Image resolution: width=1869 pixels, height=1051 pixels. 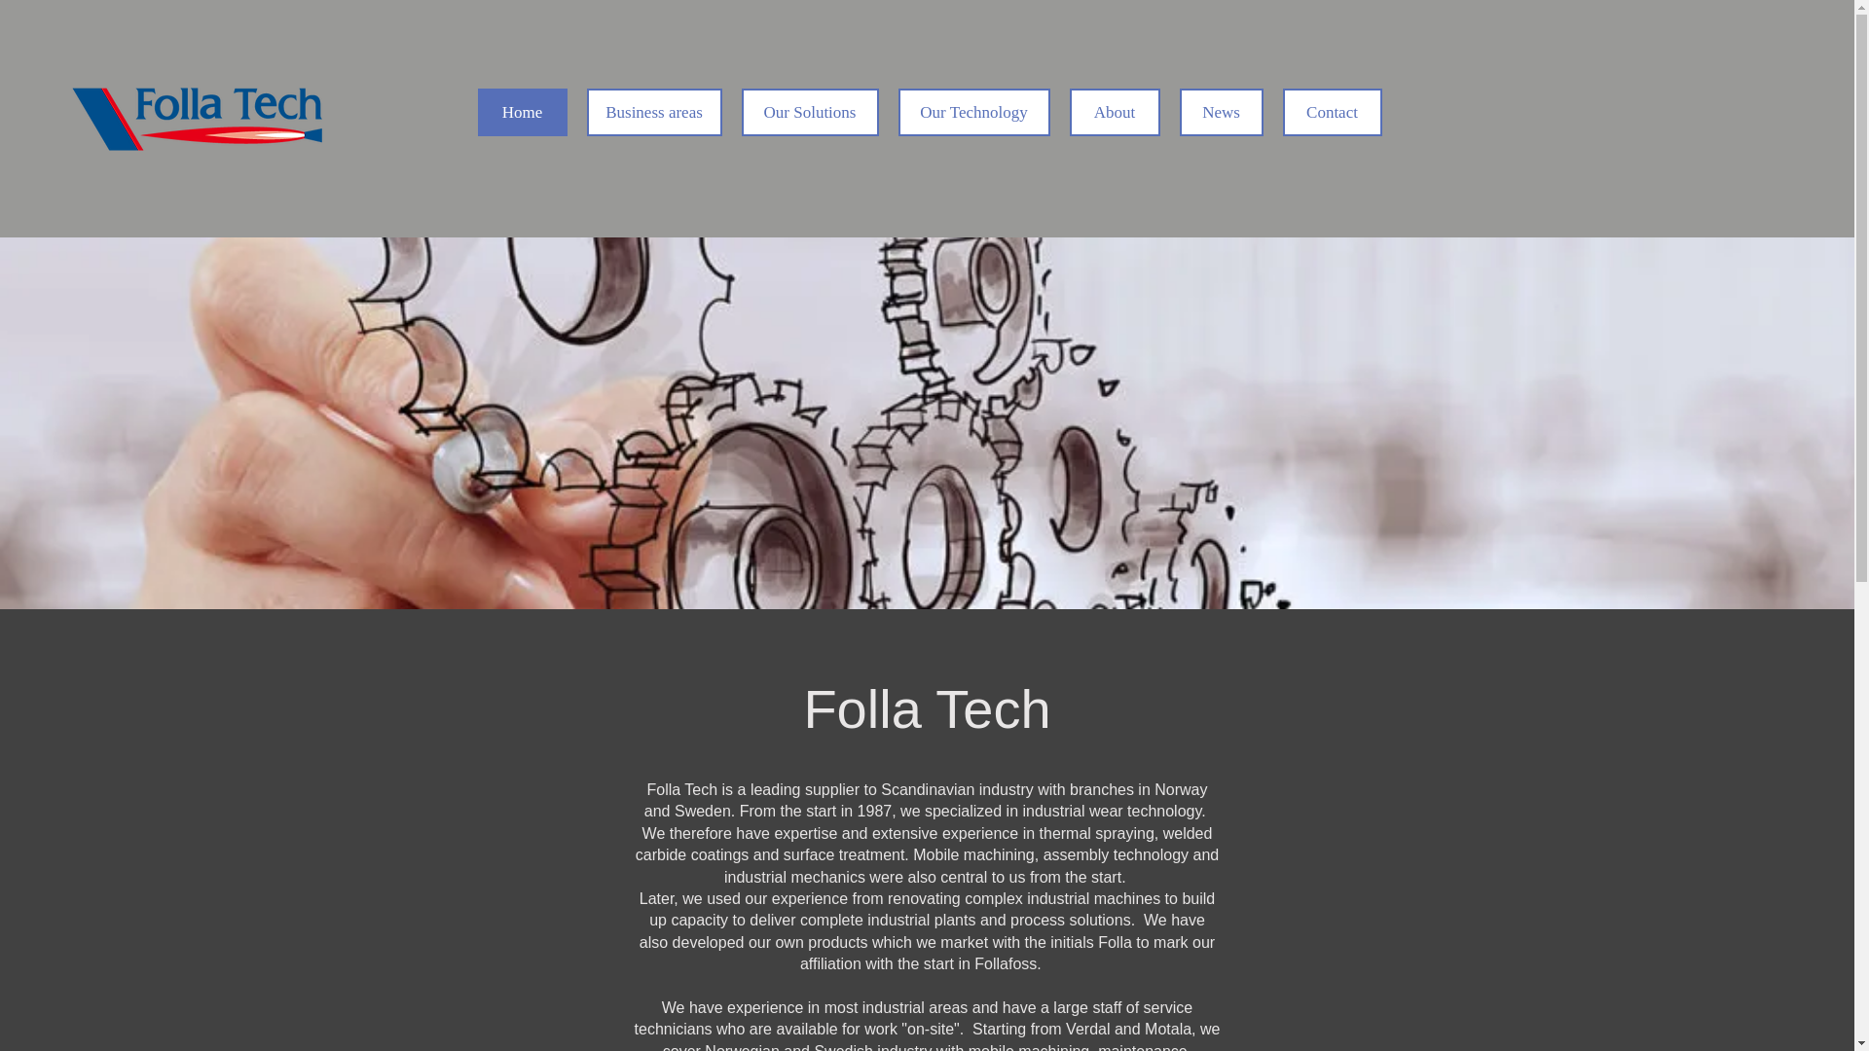 I want to click on News, so click(x=1221, y=112).